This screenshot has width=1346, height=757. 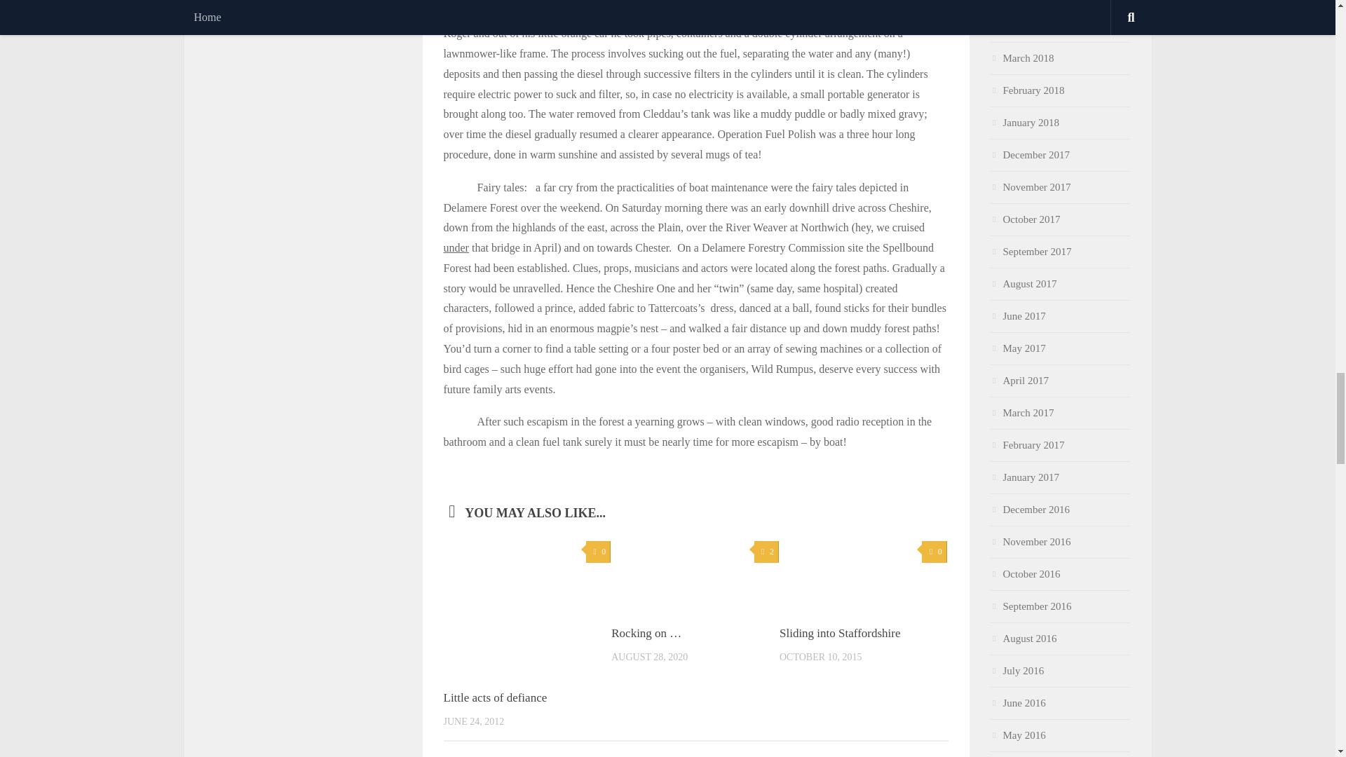 I want to click on 0, so click(x=934, y=552).